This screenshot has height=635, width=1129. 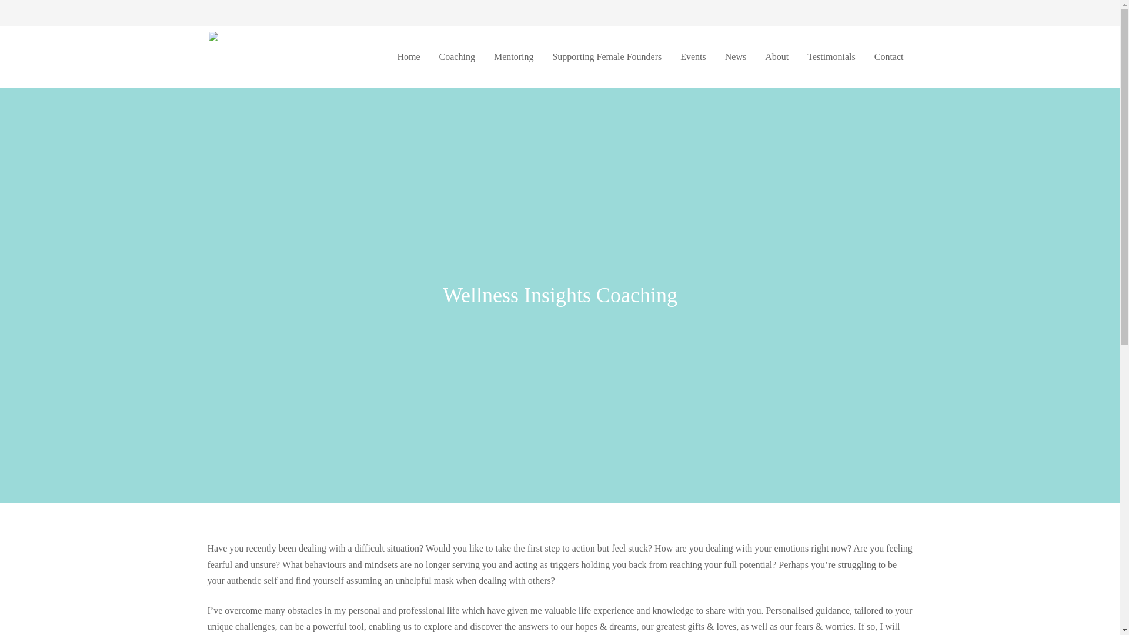 I want to click on About, so click(x=776, y=57).